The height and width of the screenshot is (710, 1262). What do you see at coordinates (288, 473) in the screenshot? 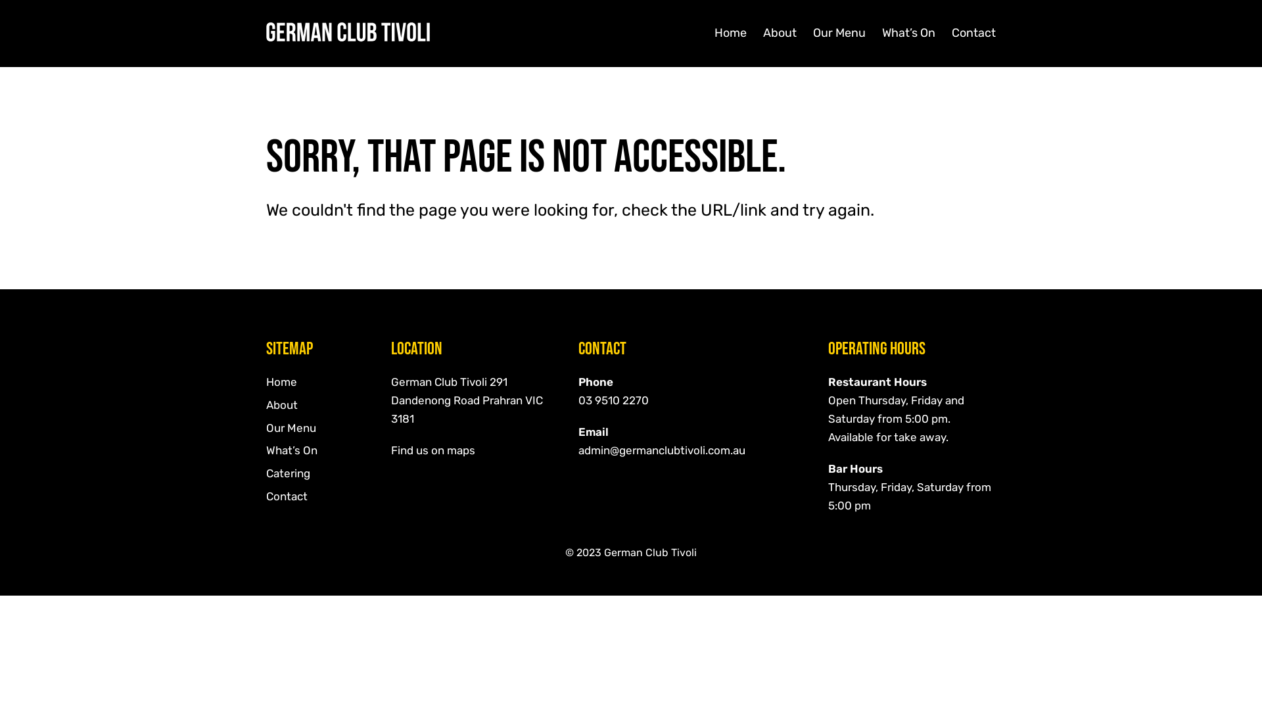
I see `Catering` at bounding box center [288, 473].